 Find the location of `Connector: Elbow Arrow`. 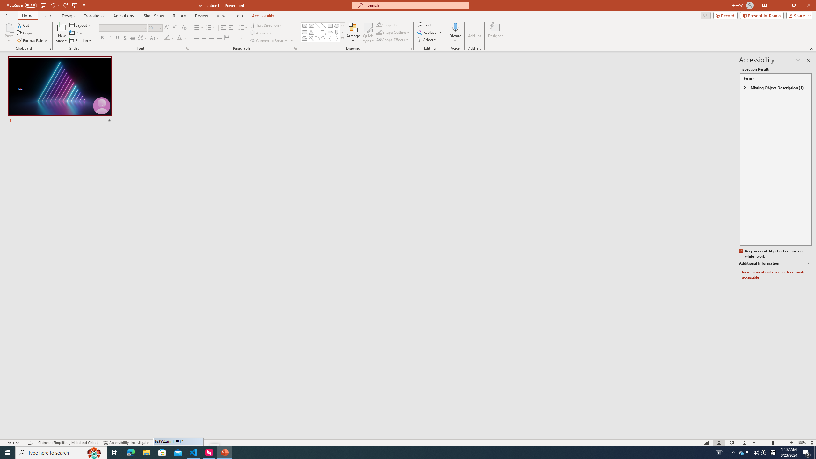

Connector: Elbow Arrow is located at coordinates (324, 32).